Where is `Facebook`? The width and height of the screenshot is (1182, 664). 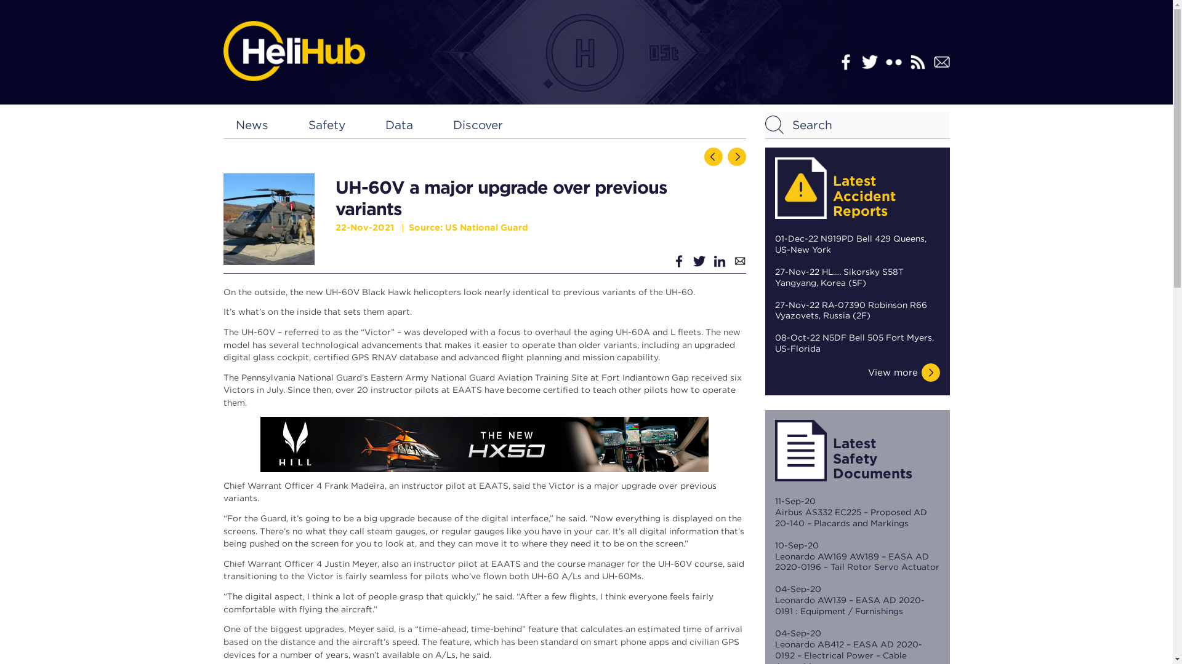 Facebook is located at coordinates (845, 61).